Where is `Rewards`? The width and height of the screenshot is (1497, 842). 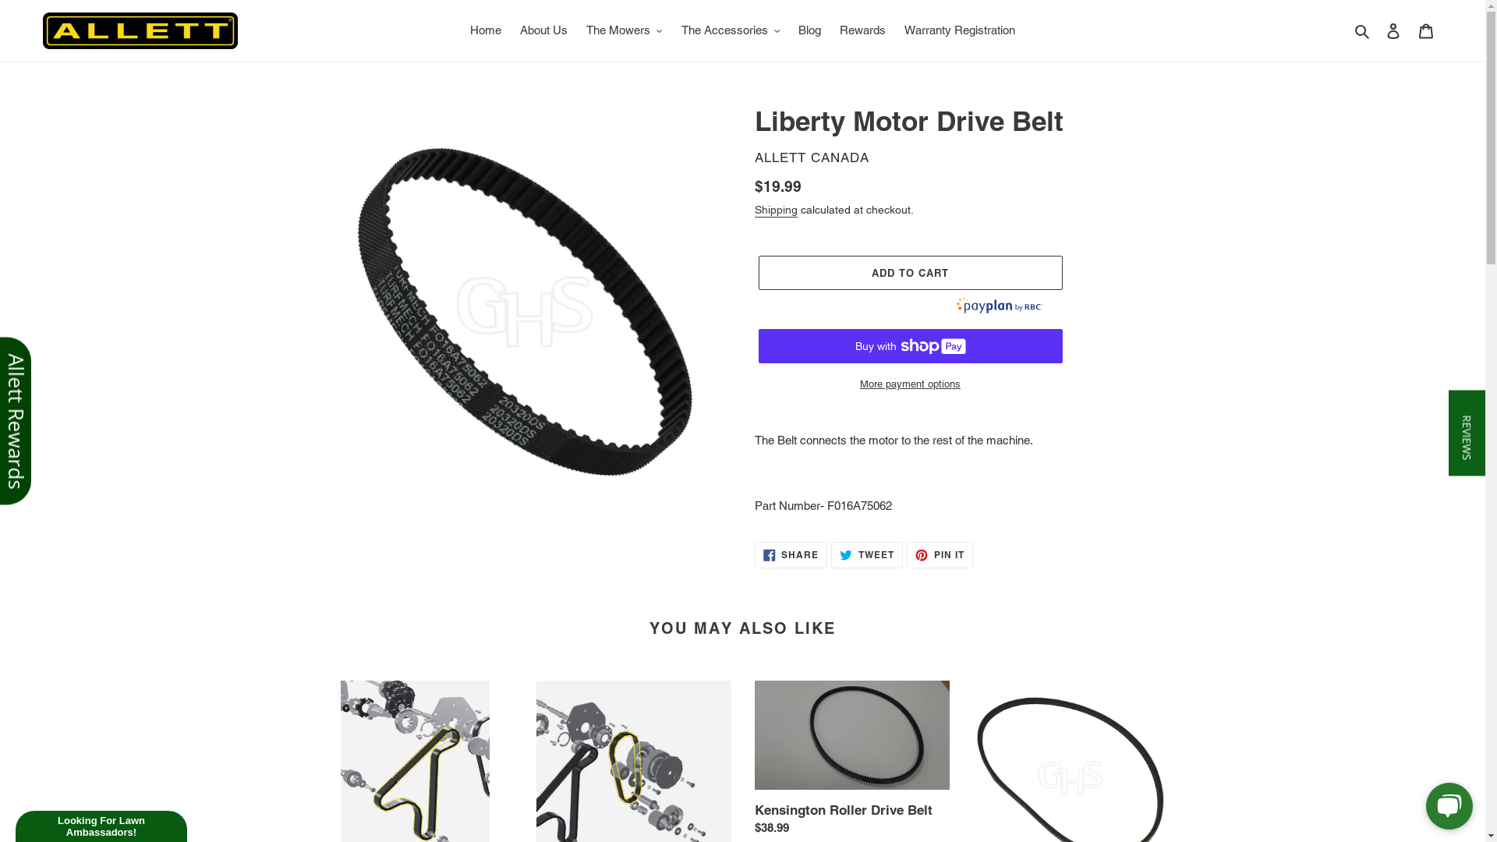
Rewards is located at coordinates (862, 31).